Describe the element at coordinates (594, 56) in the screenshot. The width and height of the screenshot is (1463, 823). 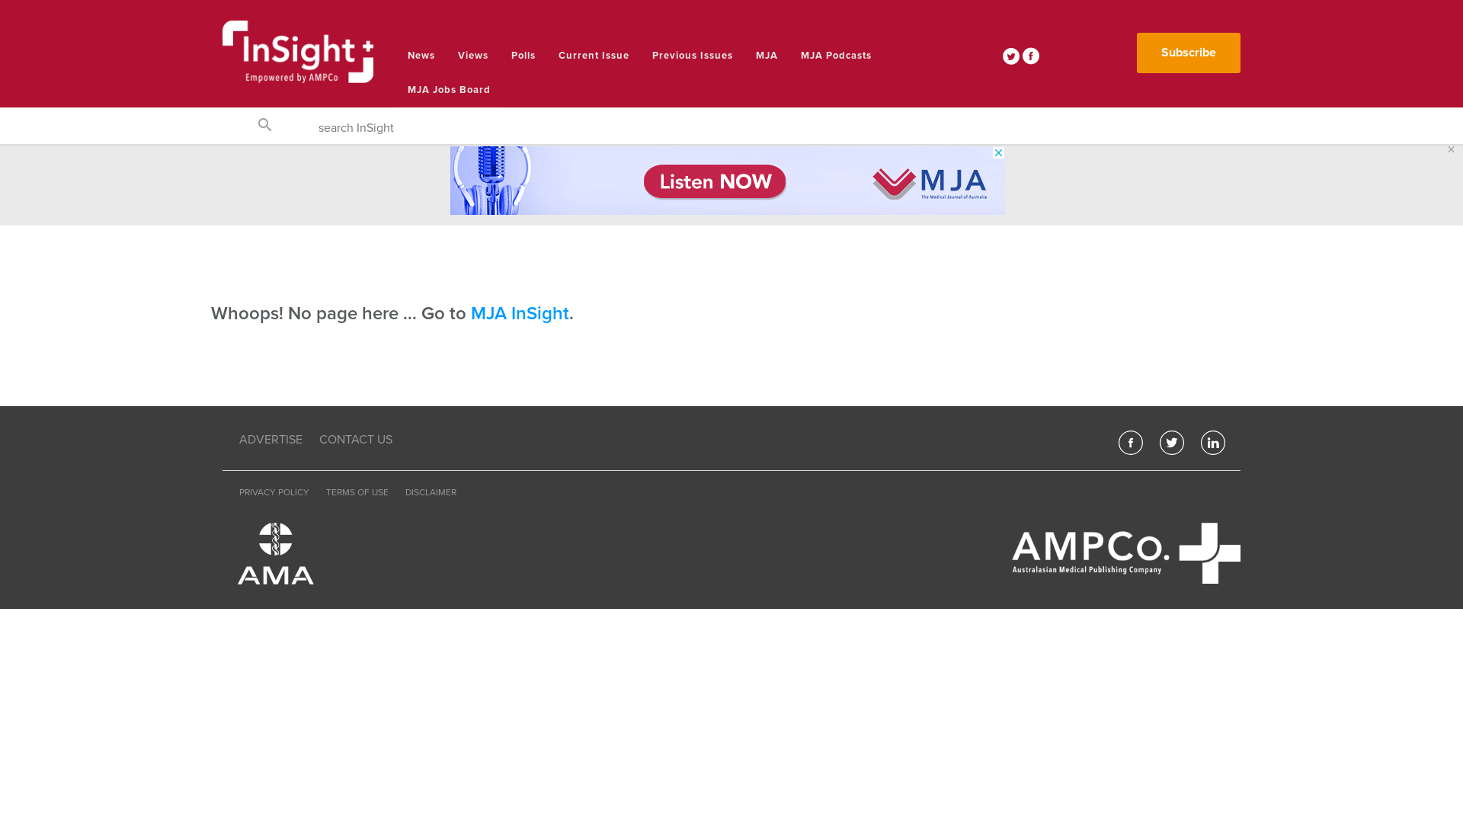
I see `Current Issue` at that location.